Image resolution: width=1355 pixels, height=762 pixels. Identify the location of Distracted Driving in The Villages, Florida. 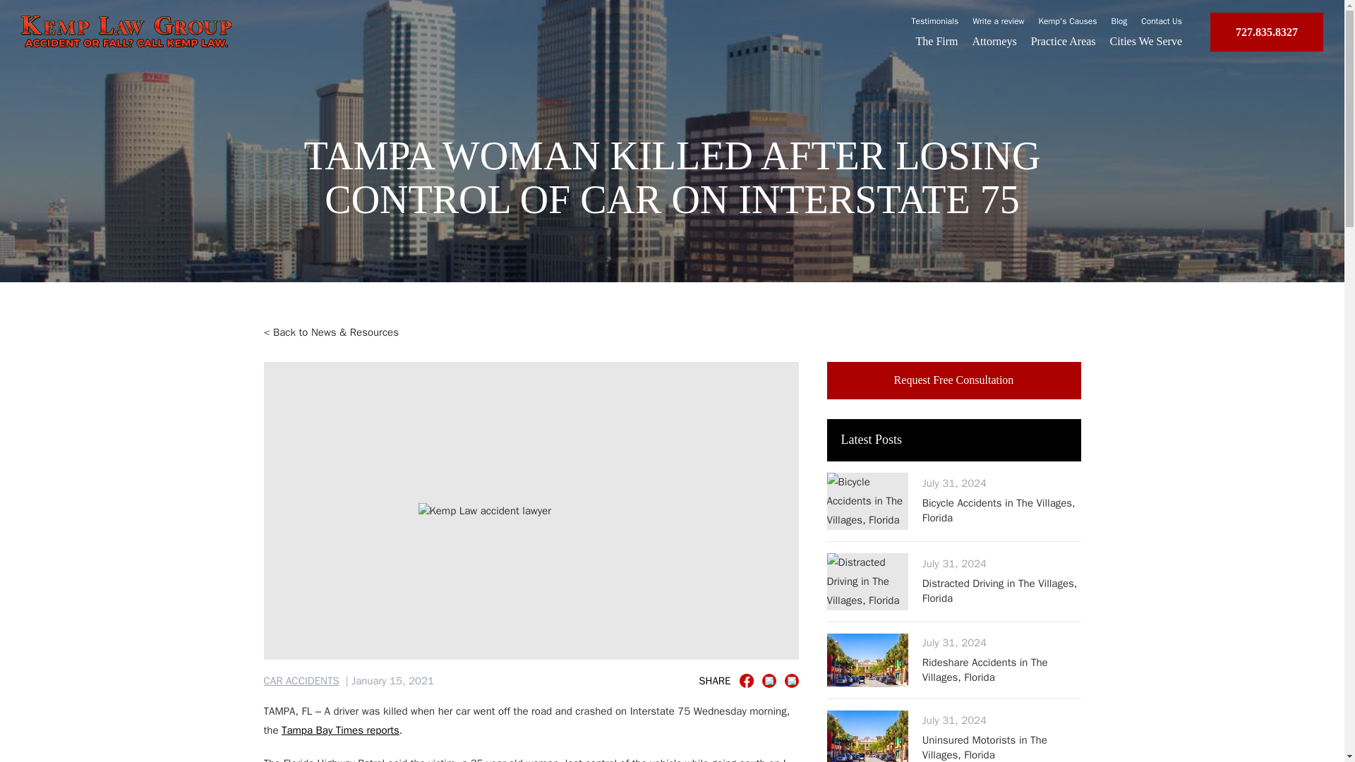
(1002, 590).